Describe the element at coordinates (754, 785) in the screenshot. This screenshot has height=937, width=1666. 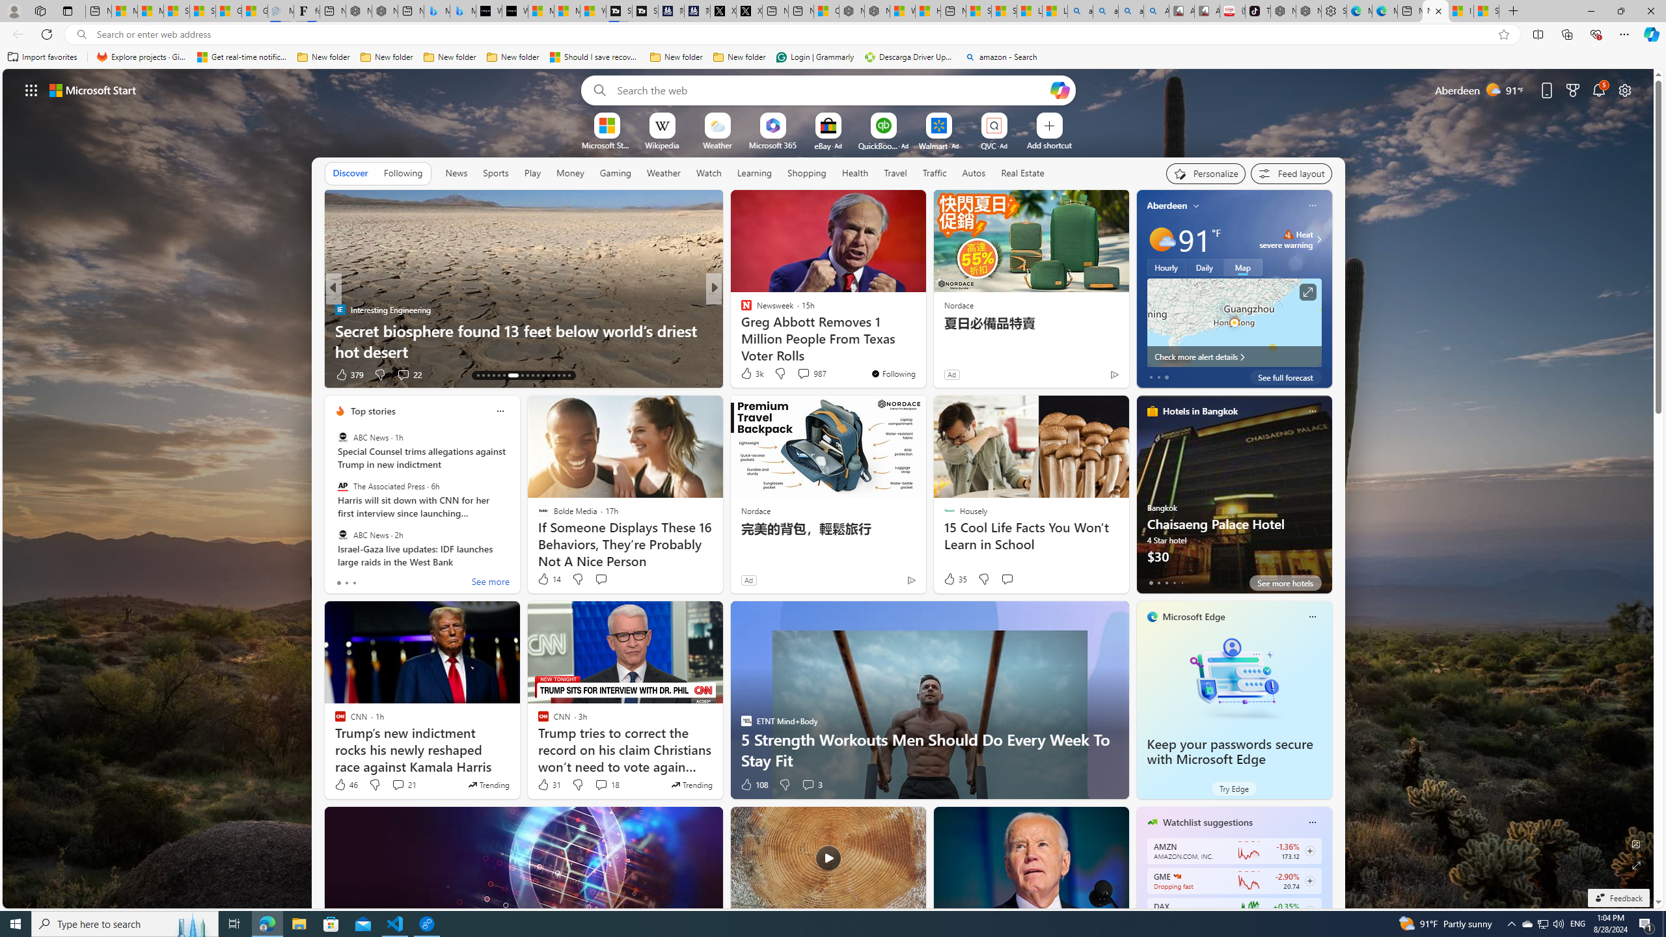
I see `108 Like` at that location.